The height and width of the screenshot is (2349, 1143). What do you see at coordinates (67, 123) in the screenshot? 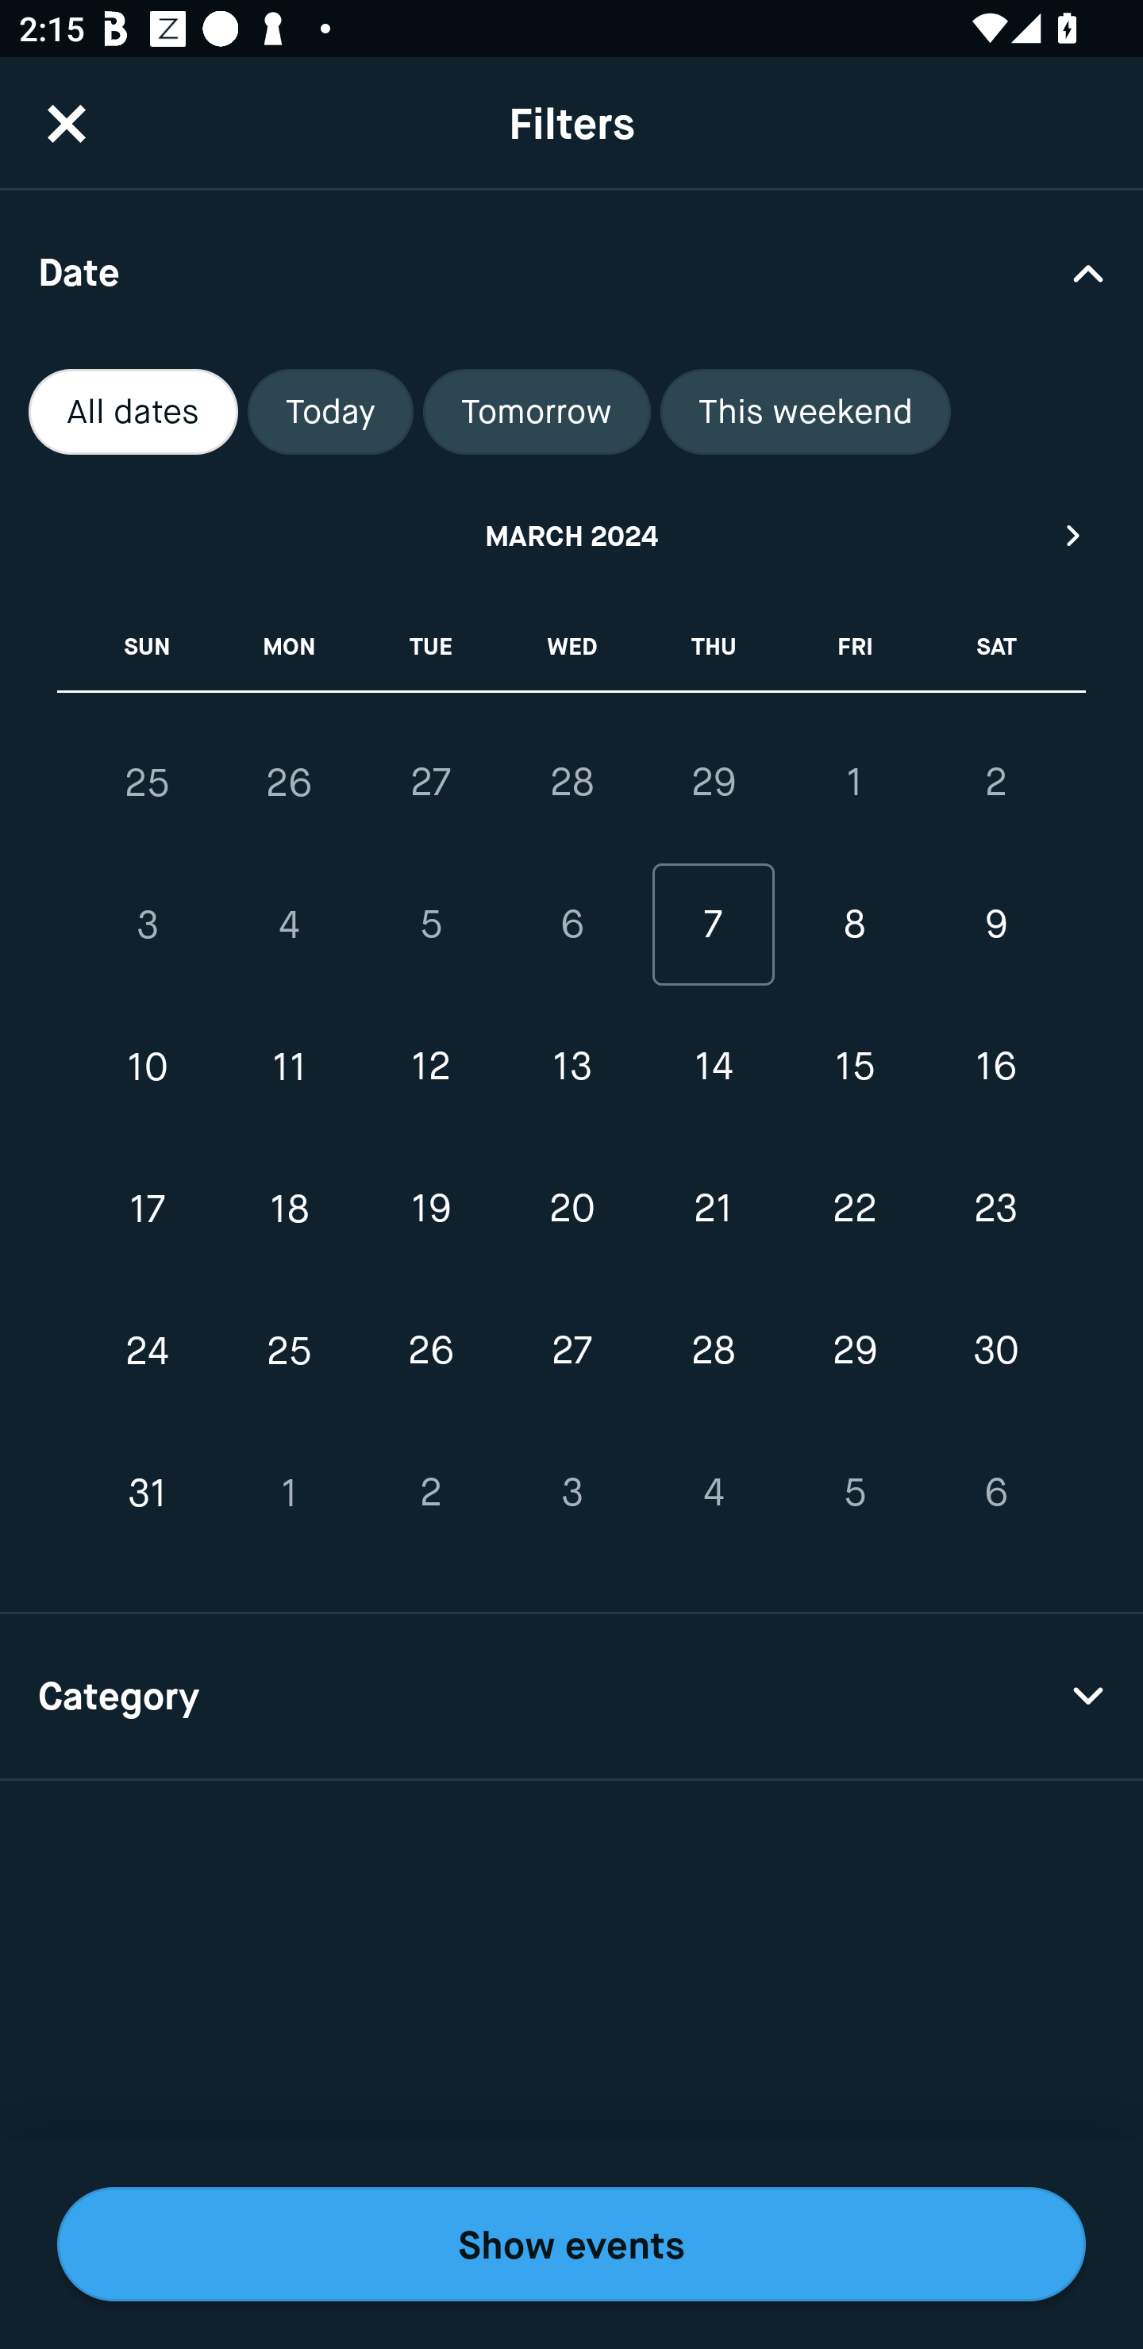
I see `CloseButton` at bounding box center [67, 123].